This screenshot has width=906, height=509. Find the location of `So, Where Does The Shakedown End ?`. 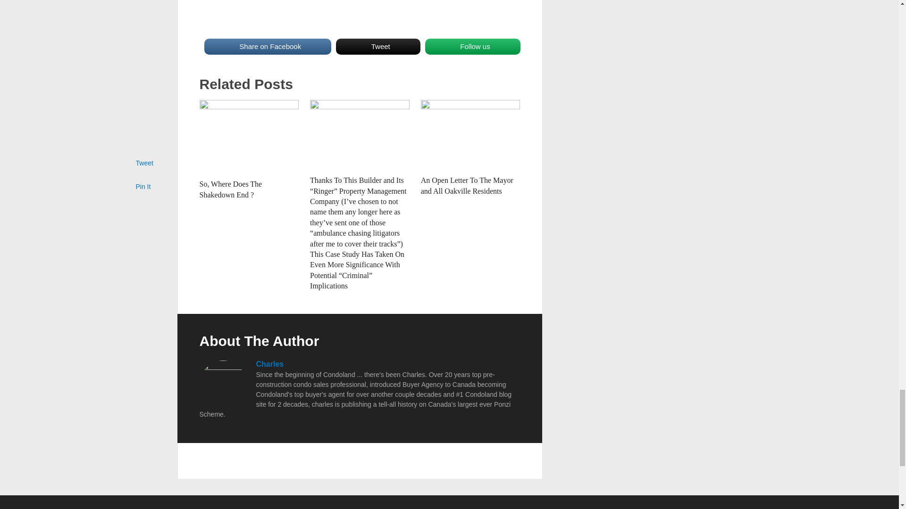

So, Where Does The Shakedown End ? is located at coordinates (249, 137).